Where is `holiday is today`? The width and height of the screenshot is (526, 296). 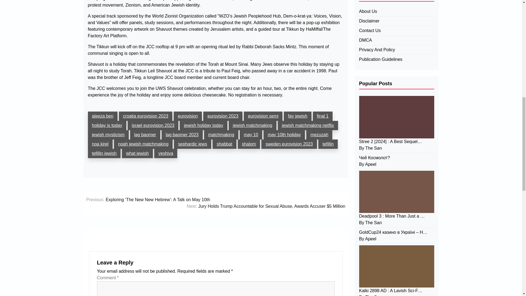
holiday is today is located at coordinates (107, 126).